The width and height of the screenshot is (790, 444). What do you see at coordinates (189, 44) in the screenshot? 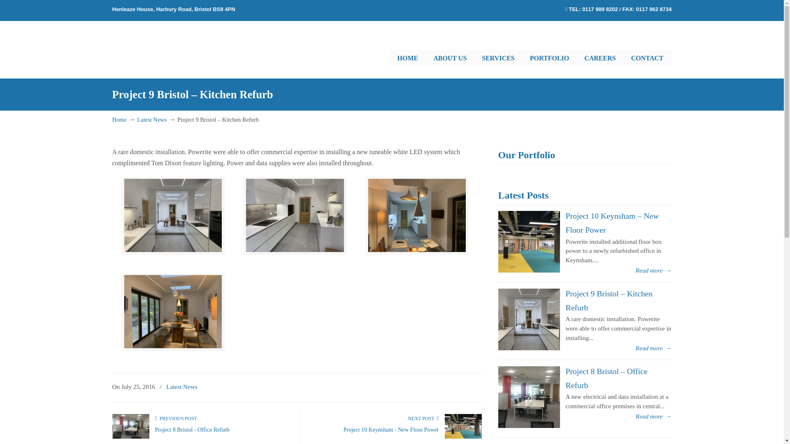
I see `Powerite Contracting Ltd` at bounding box center [189, 44].